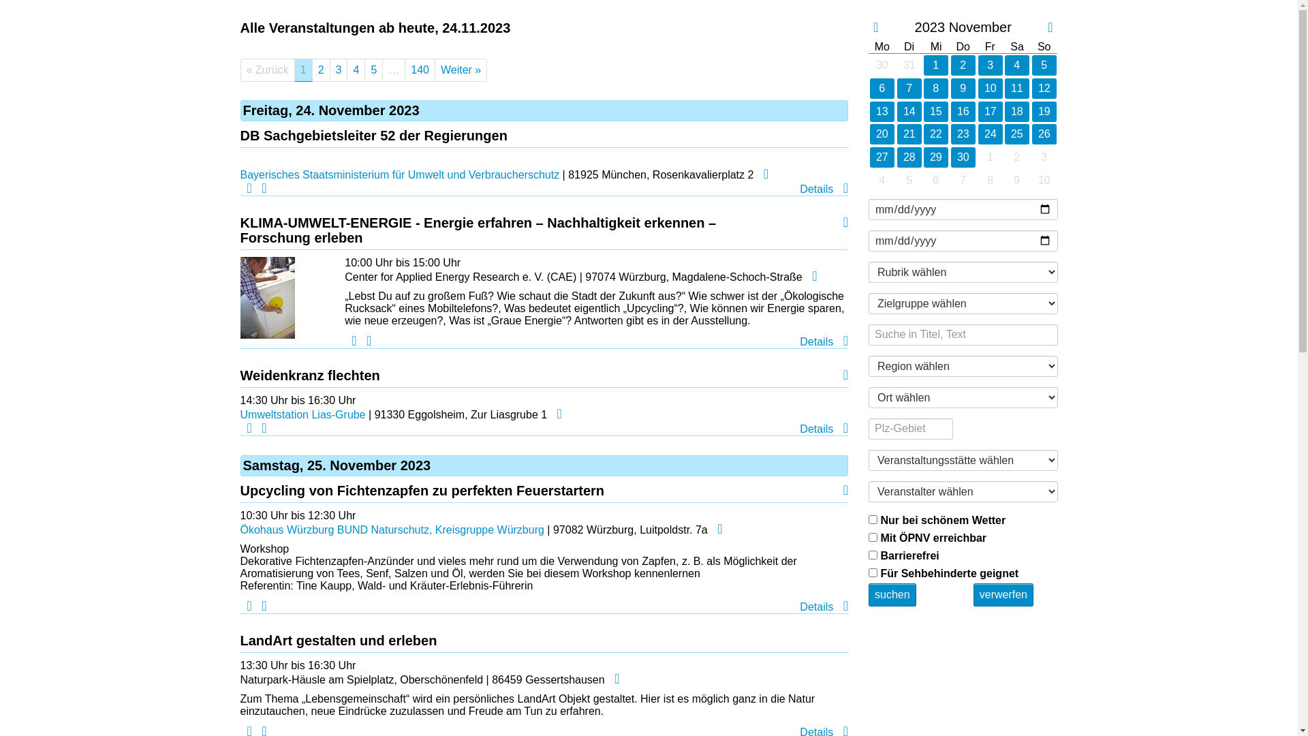  I want to click on Termin drucken, so click(350, 342).